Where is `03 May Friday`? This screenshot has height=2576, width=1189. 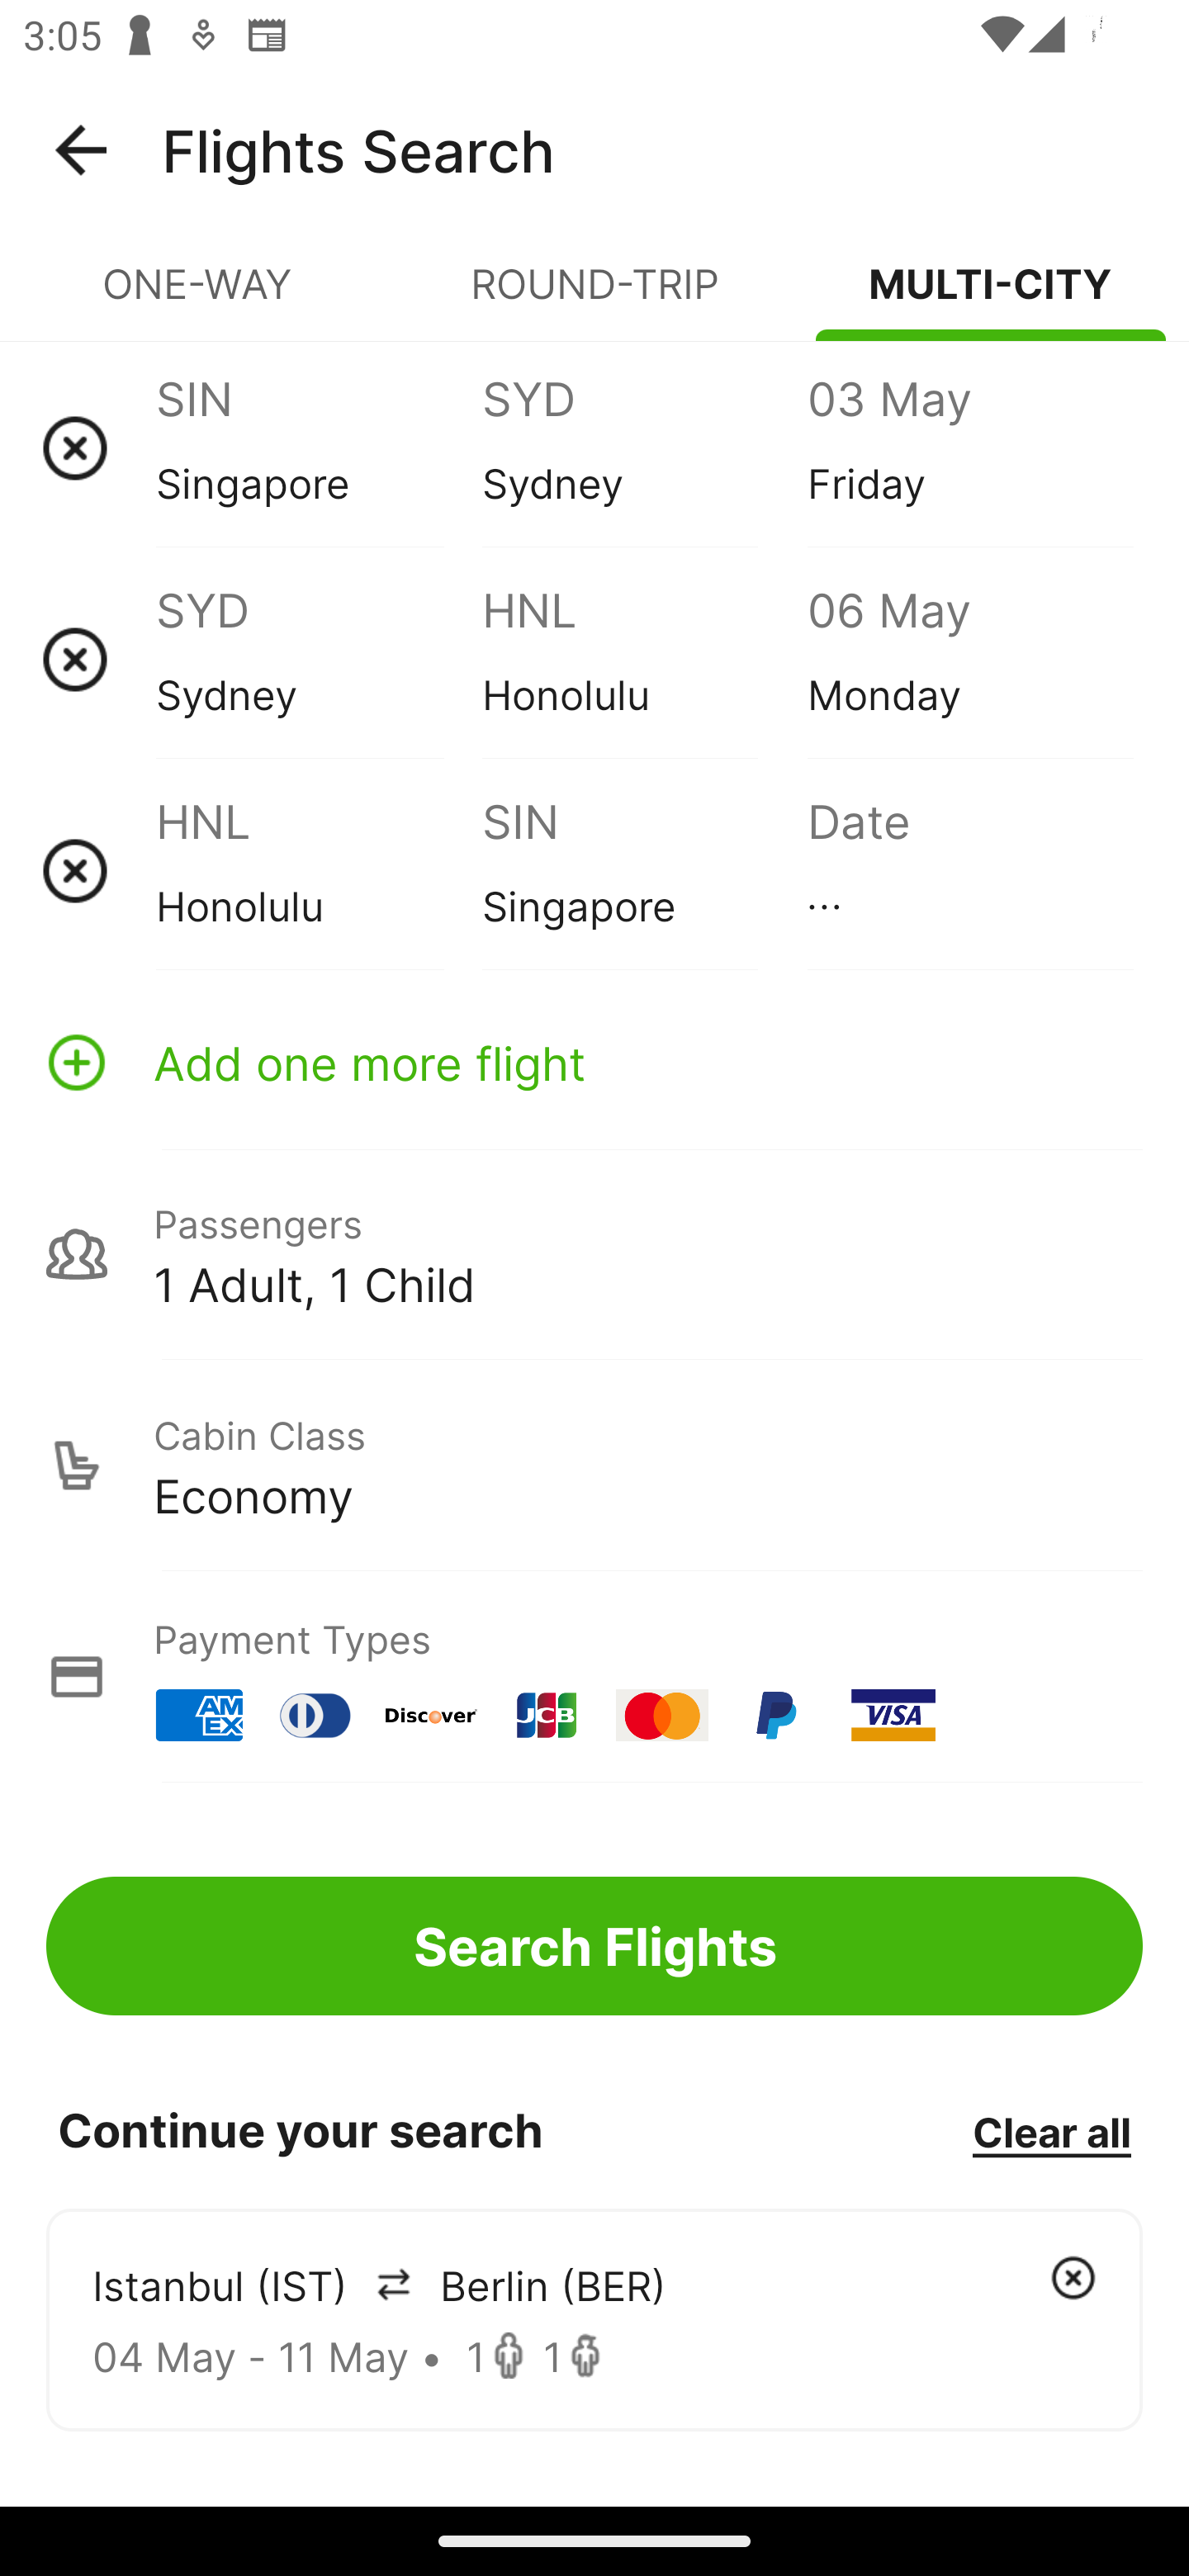
03 May Friday is located at coordinates (969, 447).